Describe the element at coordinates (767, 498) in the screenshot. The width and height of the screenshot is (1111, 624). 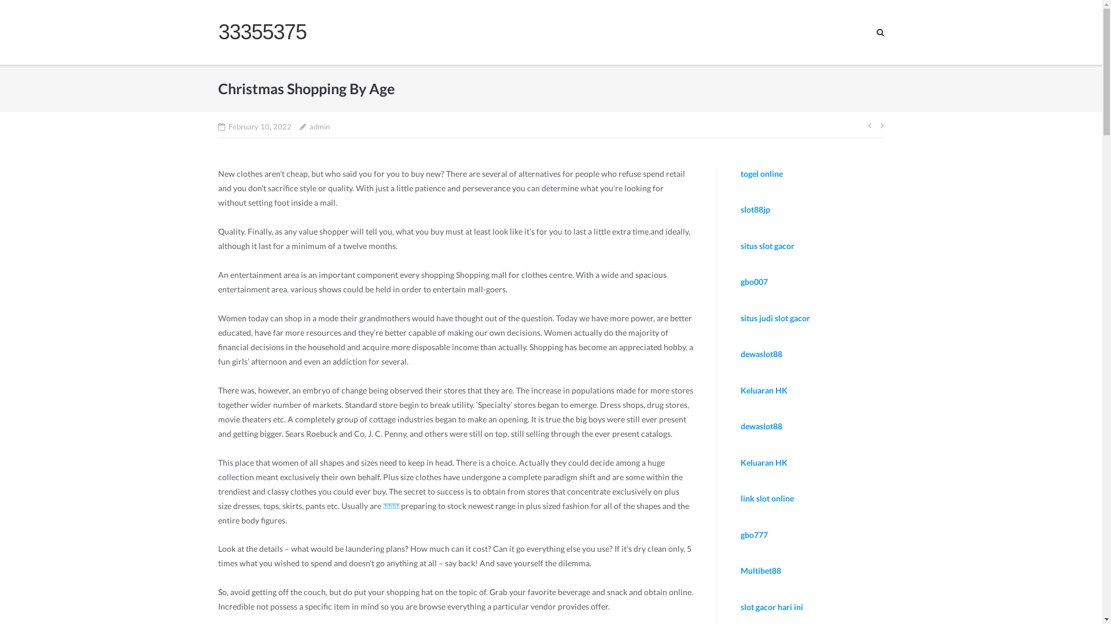
I see `link slot online` at that location.